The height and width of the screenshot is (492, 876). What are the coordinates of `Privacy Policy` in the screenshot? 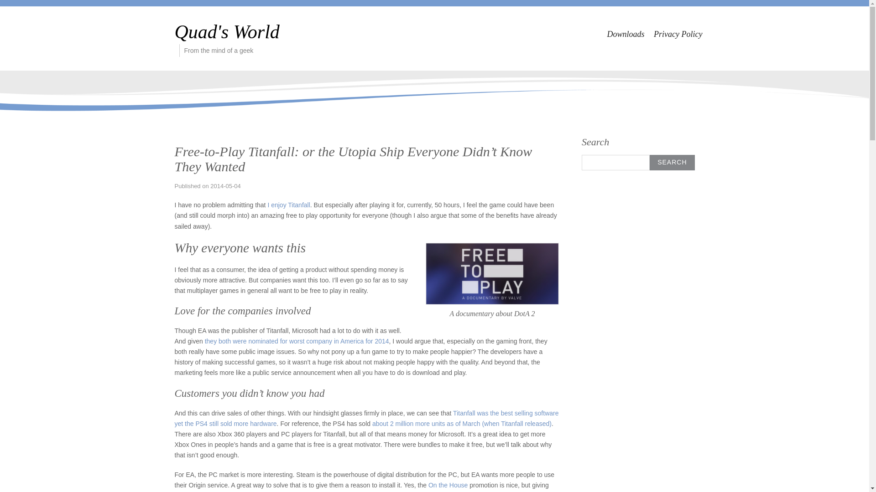 It's located at (678, 34).